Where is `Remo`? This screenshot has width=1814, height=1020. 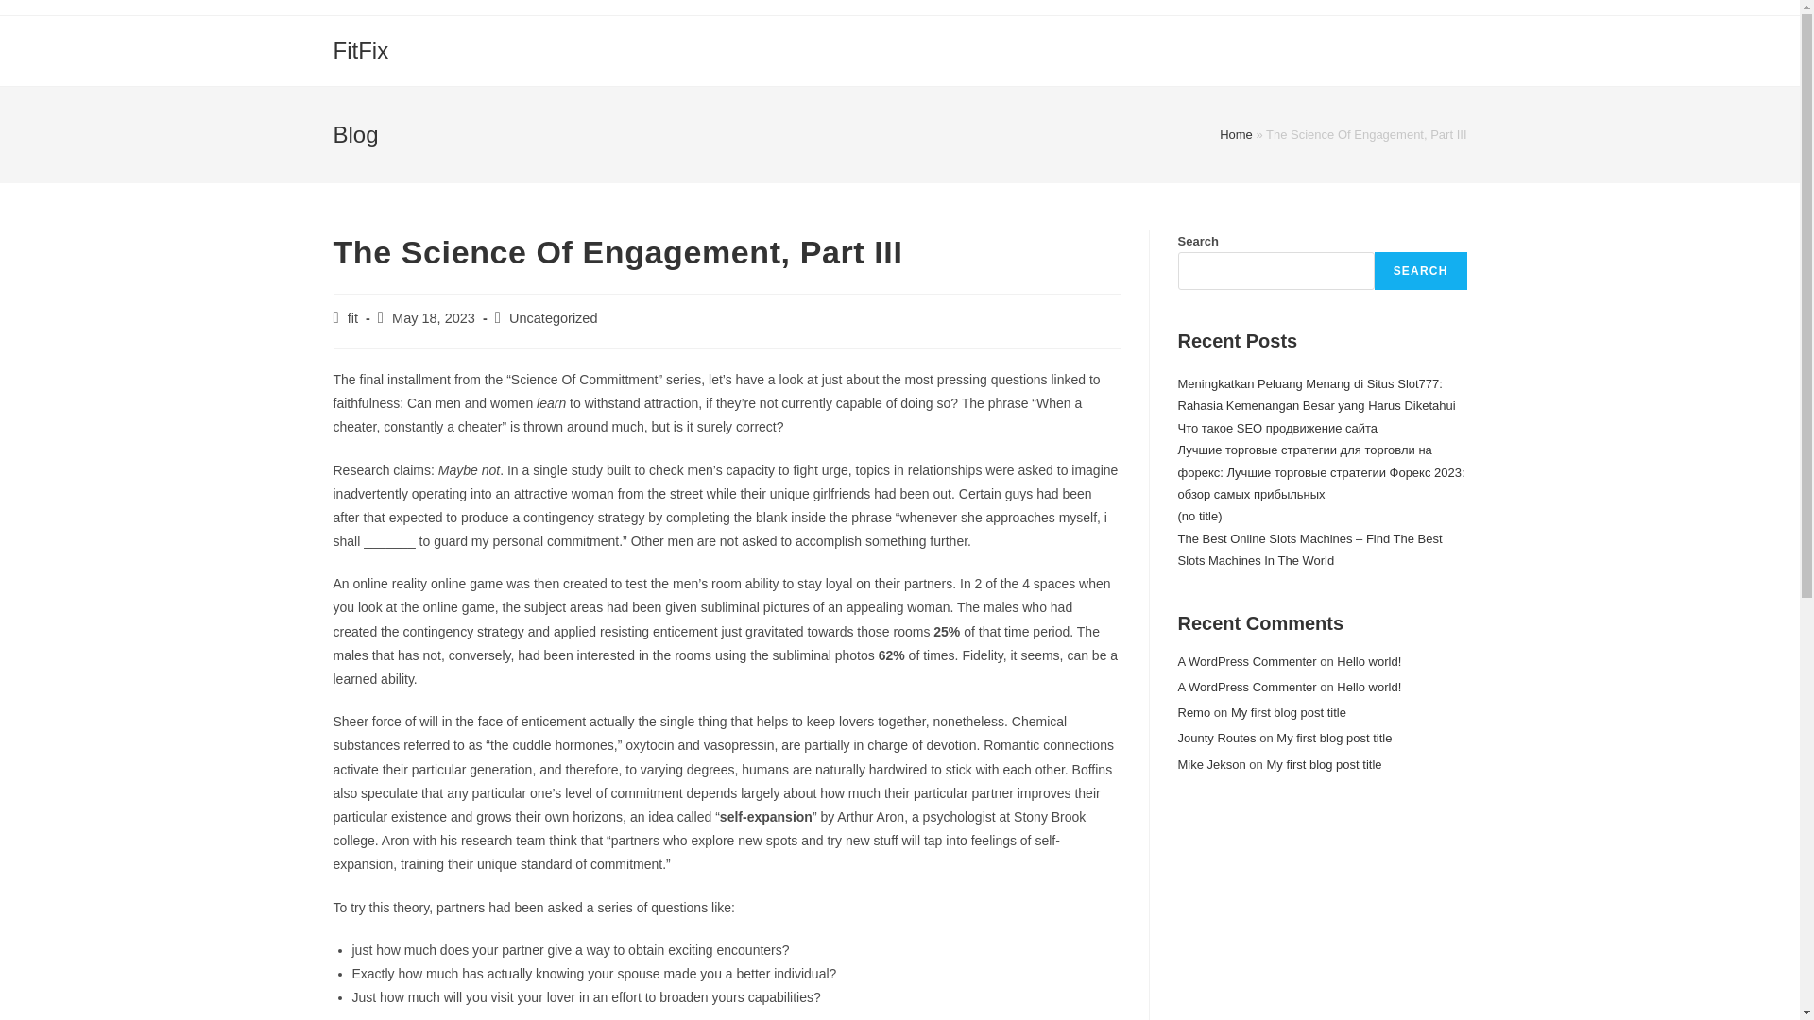 Remo is located at coordinates (1193, 712).